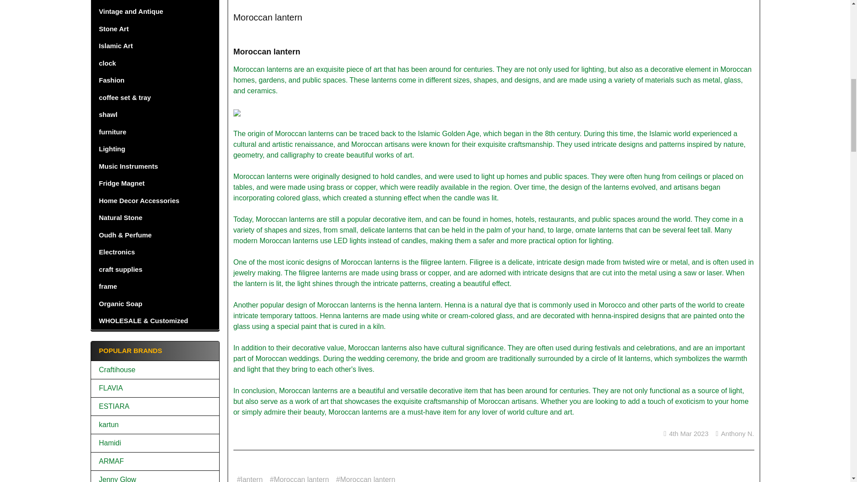 The image size is (857, 482). I want to click on kartun, so click(155, 425).